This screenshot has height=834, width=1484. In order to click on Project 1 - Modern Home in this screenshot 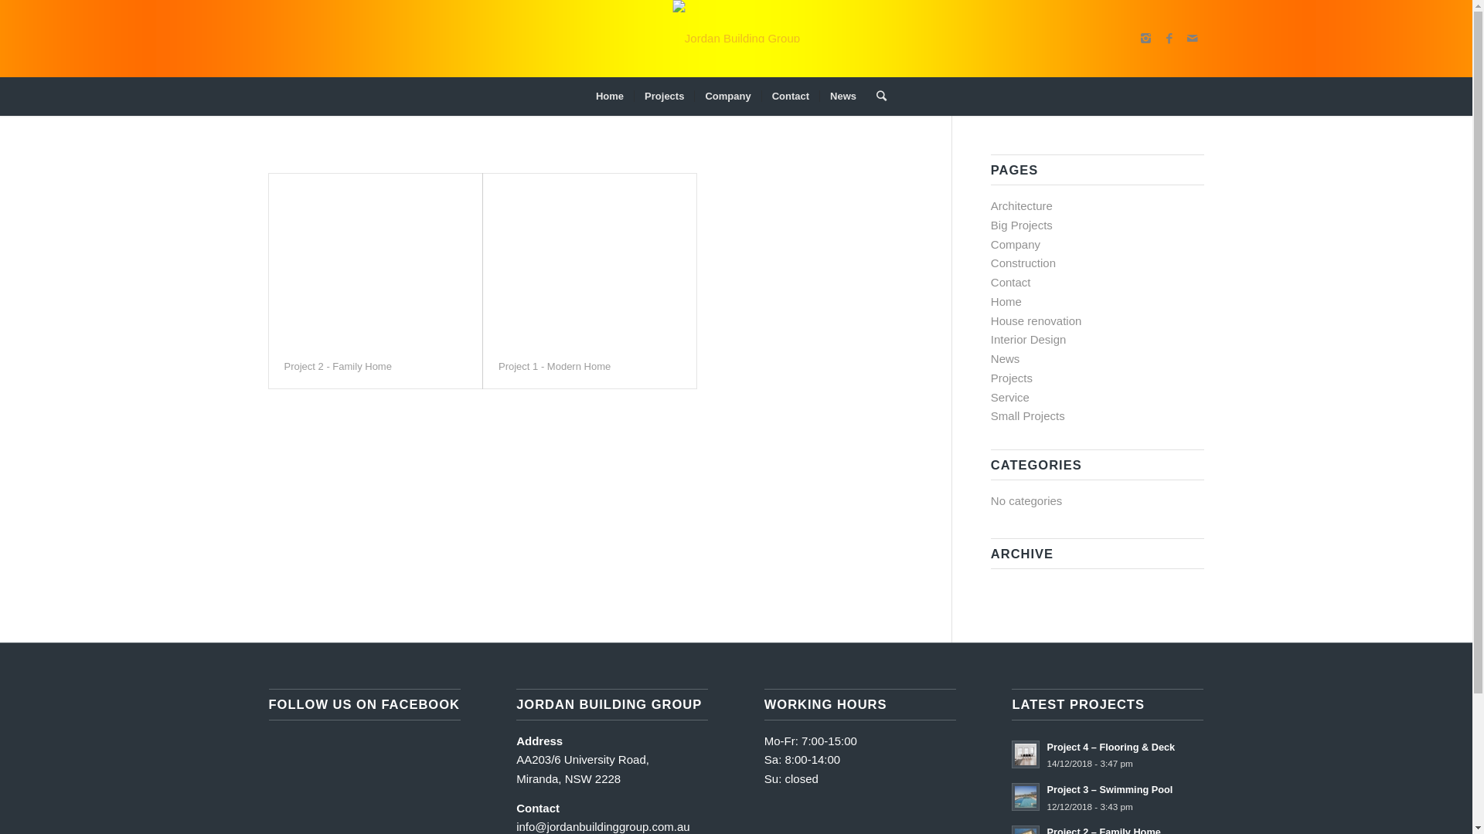, I will do `click(555, 366)`.